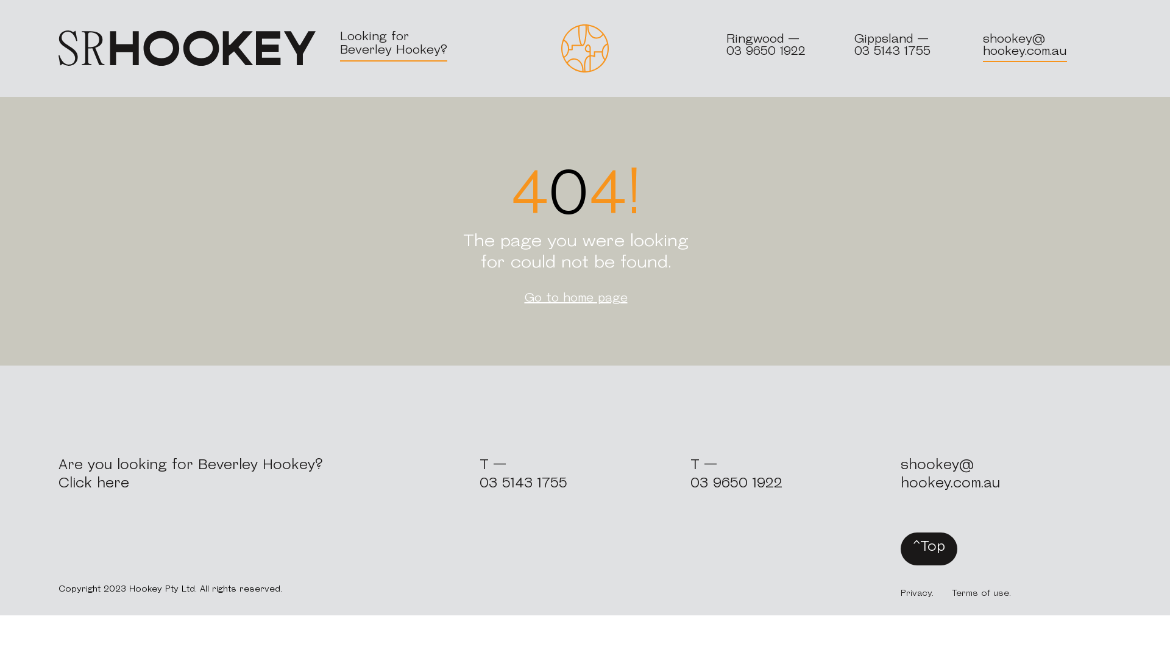 The height and width of the screenshot is (658, 1170). Describe the element at coordinates (394, 51) in the screenshot. I see `Beverley Hookey?` at that location.